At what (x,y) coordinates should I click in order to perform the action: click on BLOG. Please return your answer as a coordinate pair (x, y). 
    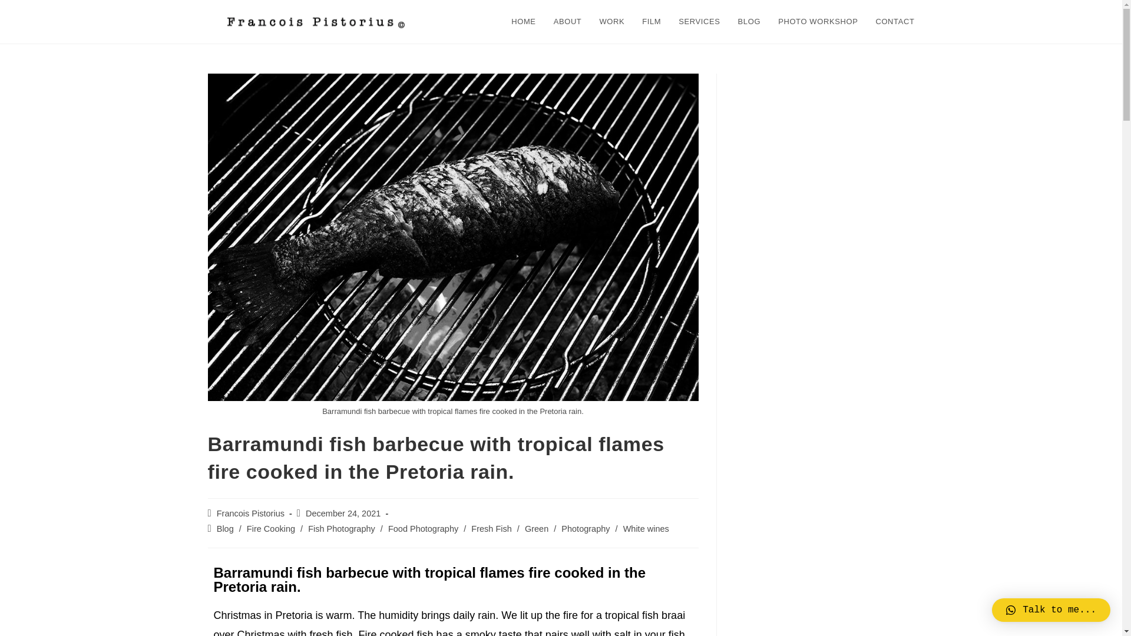
    Looking at the image, I should click on (749, 22).